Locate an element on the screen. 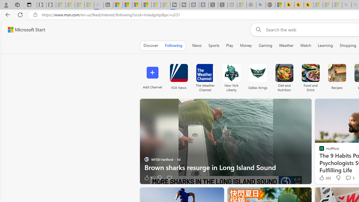 This screenshot has width=359, height=202. 1 Like is located at coordinates (148, 178).